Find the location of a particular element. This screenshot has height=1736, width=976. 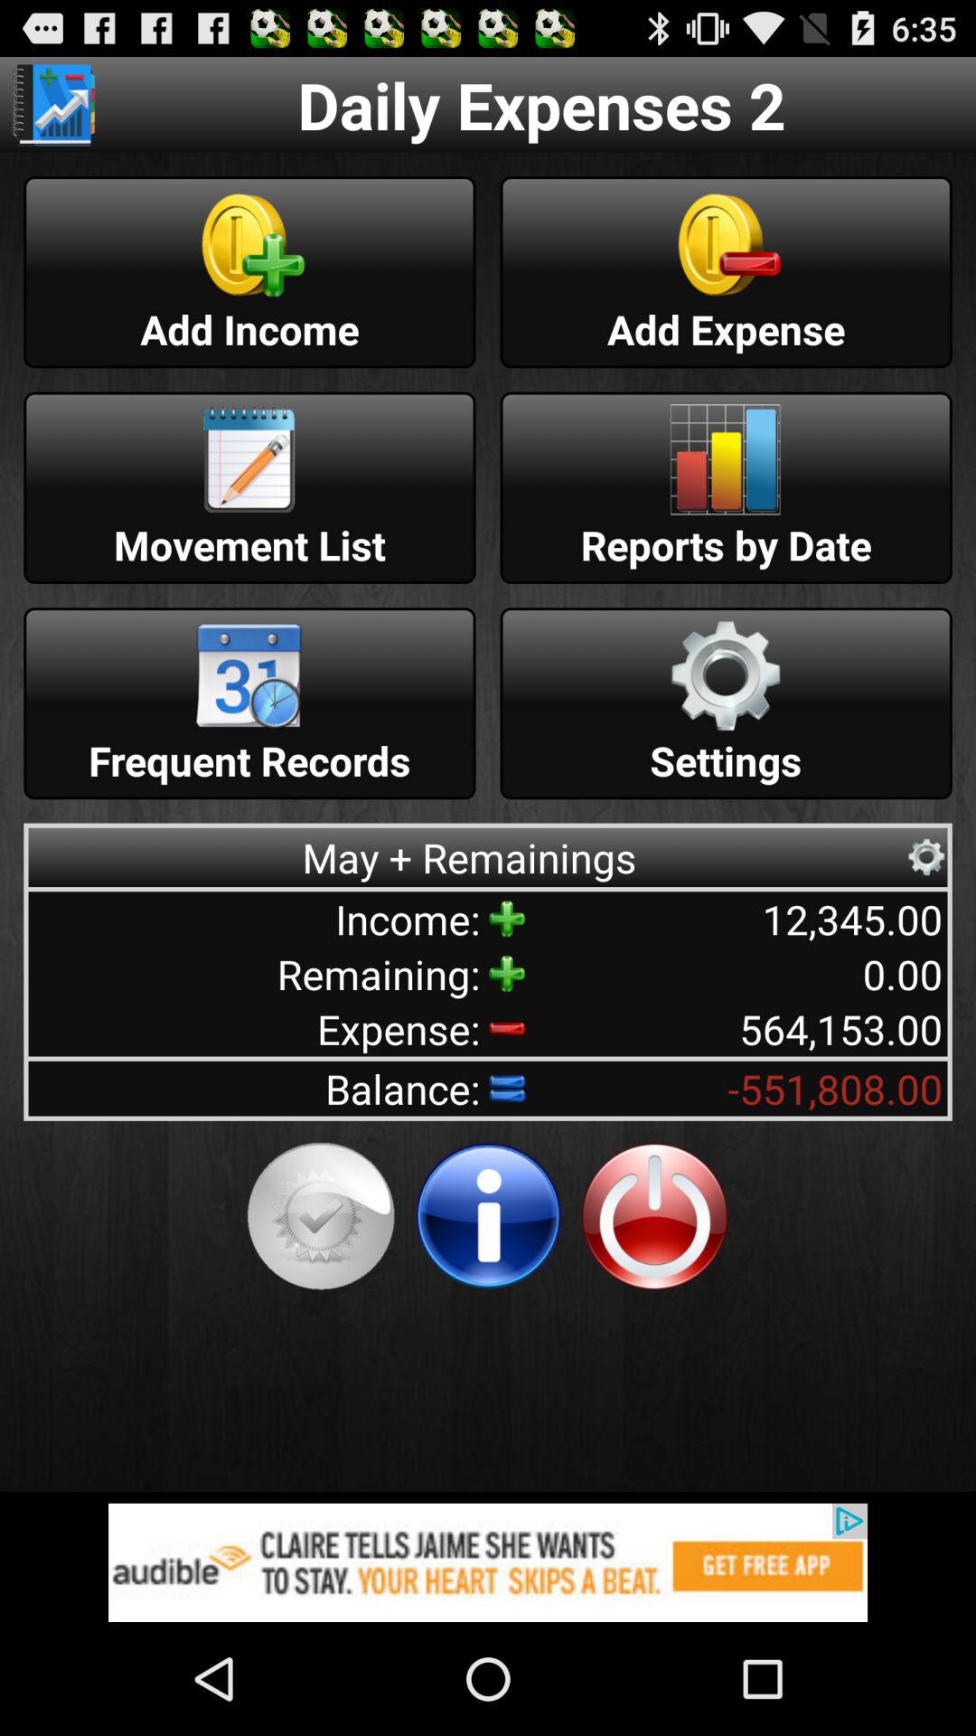

move to different page is located at coordinates (53, 105).